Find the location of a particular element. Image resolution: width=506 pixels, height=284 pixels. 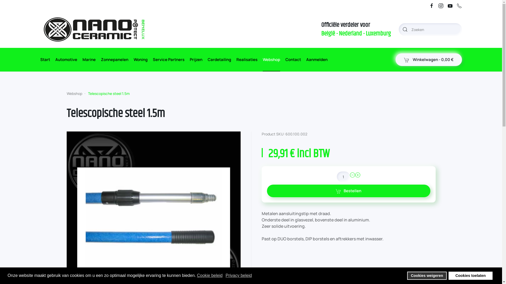

Start is located at coordinates (45, 60).